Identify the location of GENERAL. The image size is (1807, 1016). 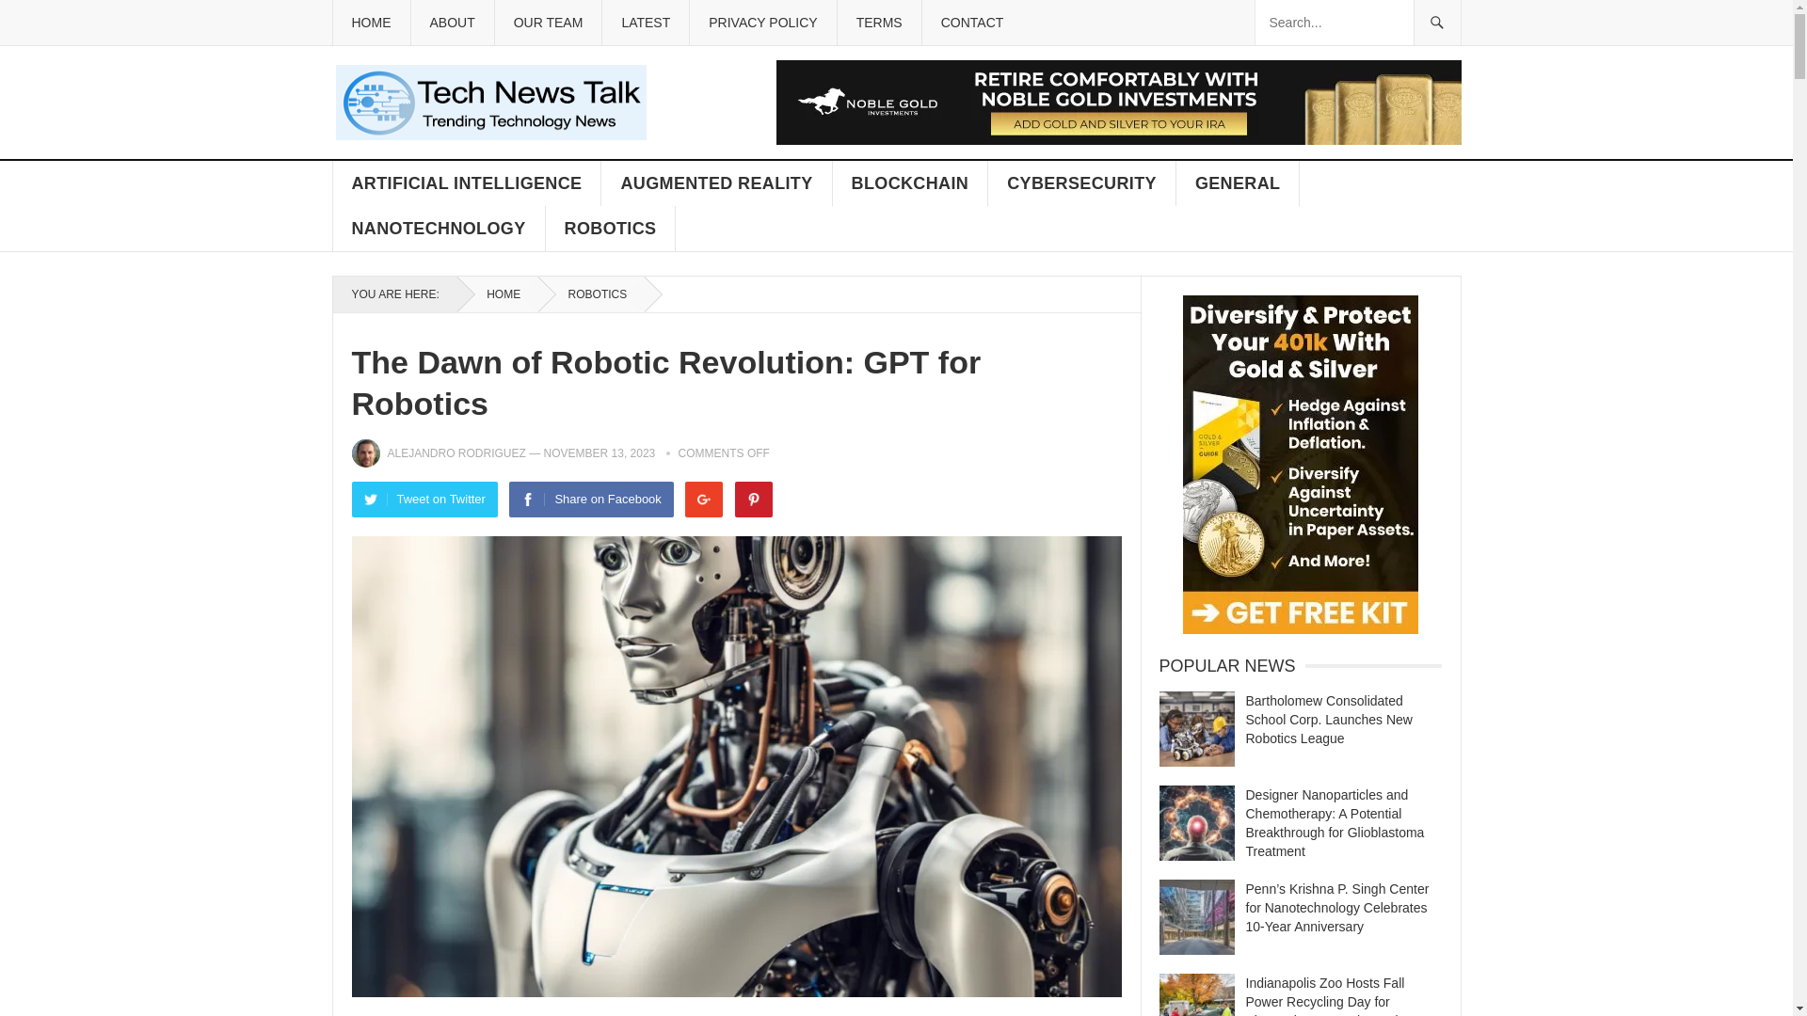
(1239, 183).